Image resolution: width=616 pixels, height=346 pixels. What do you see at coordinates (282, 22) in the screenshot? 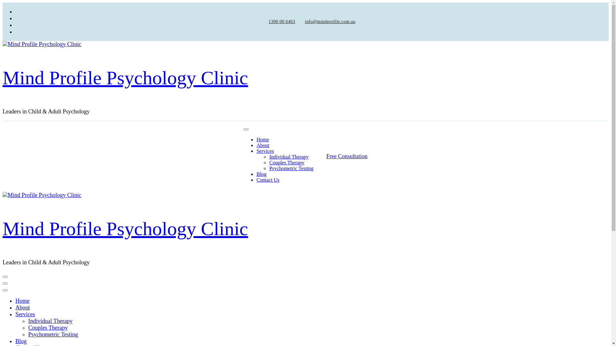
I see `1300 00 6463` at bounding box center [282, 22].